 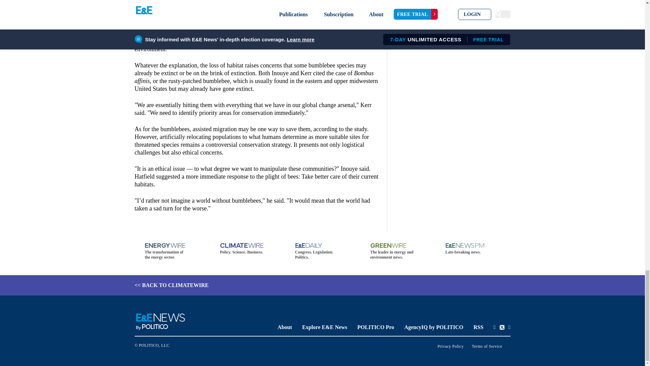 I want to click on About, so click(x=284, y=327).